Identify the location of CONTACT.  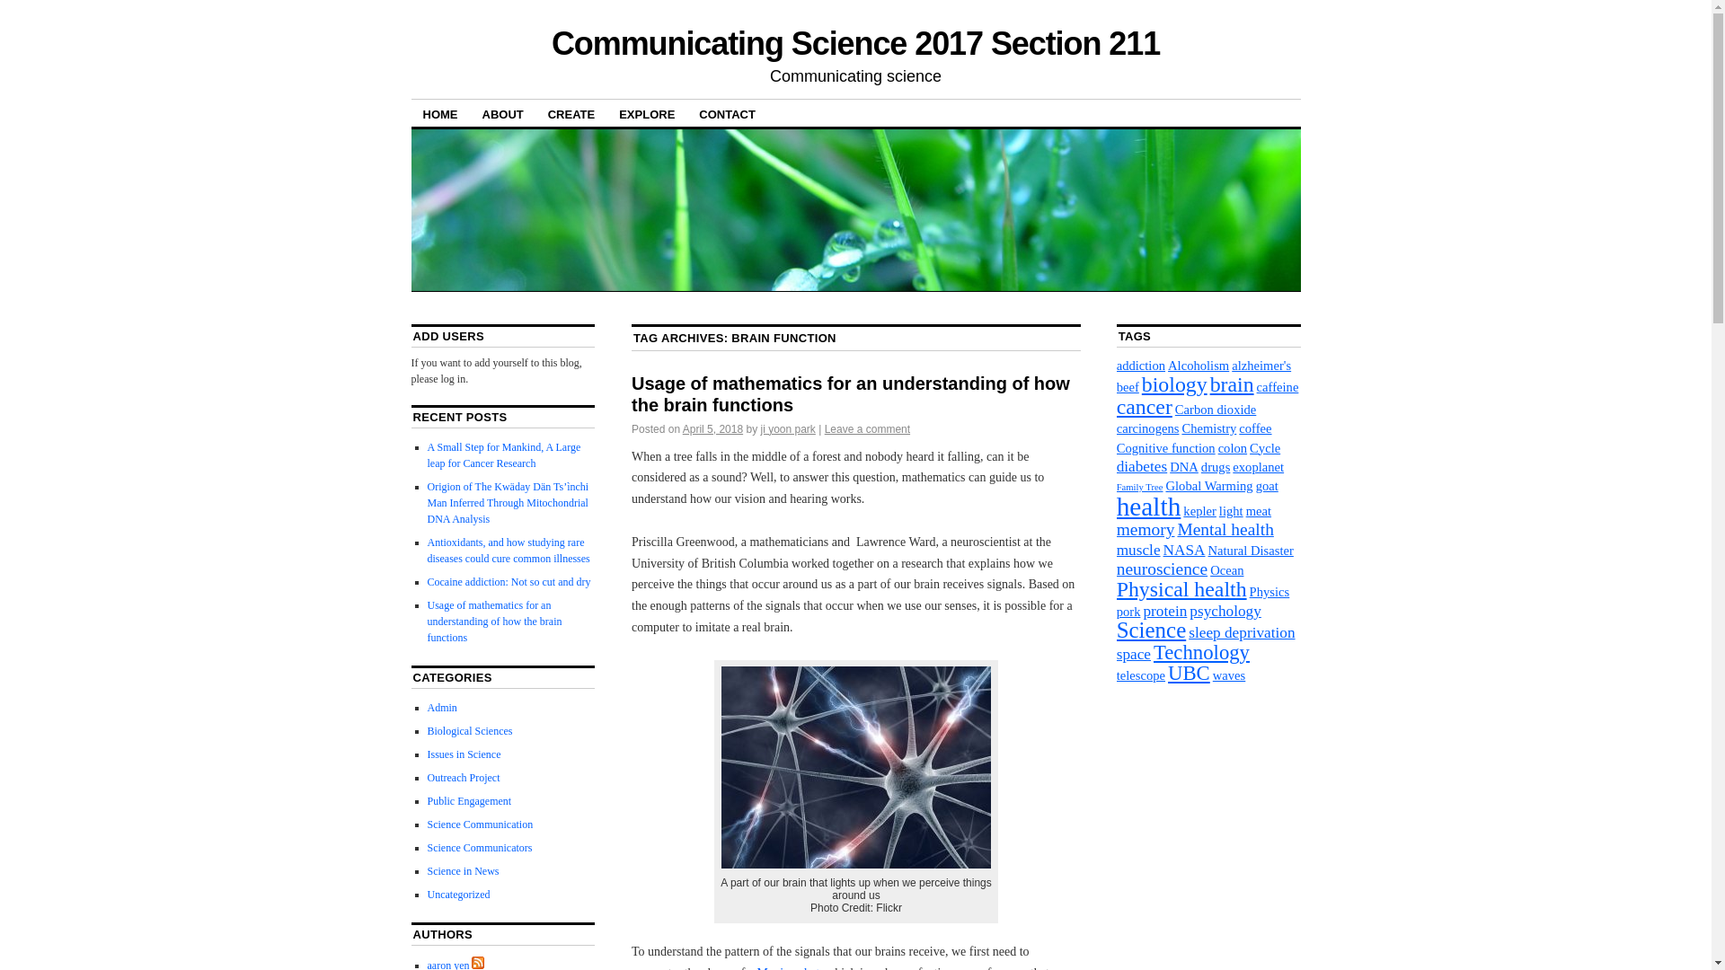
(727, 113).